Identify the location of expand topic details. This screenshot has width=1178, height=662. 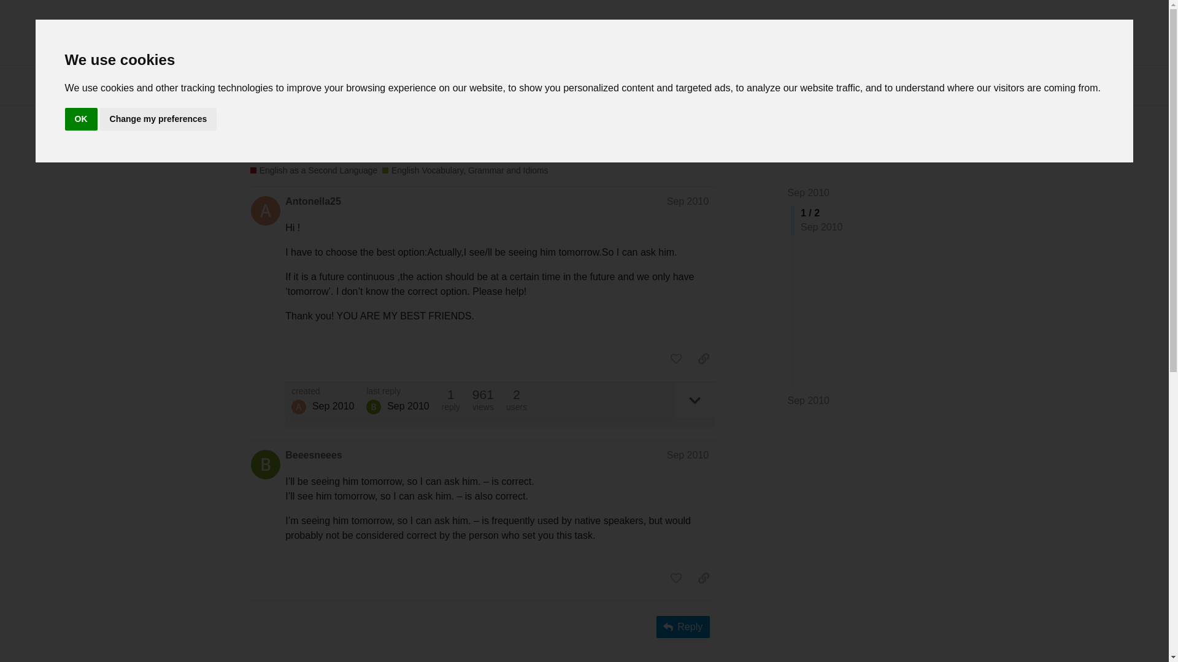
(695, 400).